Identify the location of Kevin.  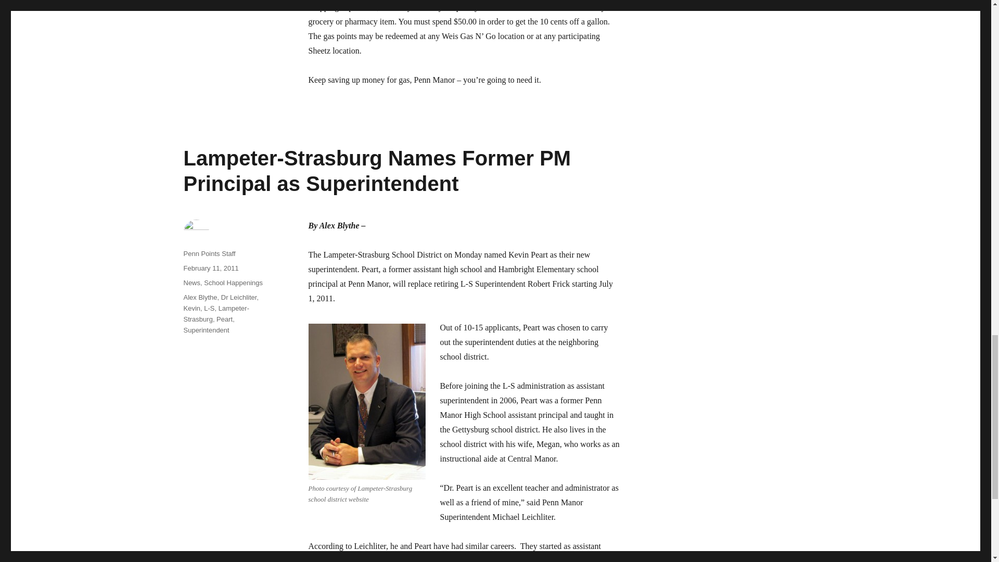
(191, 308).